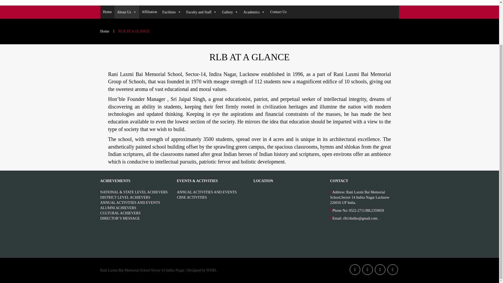 Image resolution: width=503 pixels, height=283 pixels. What do you see at coordinates (107, 12) in the screenshot?
I see `Home` at bounding box center [107, 12].